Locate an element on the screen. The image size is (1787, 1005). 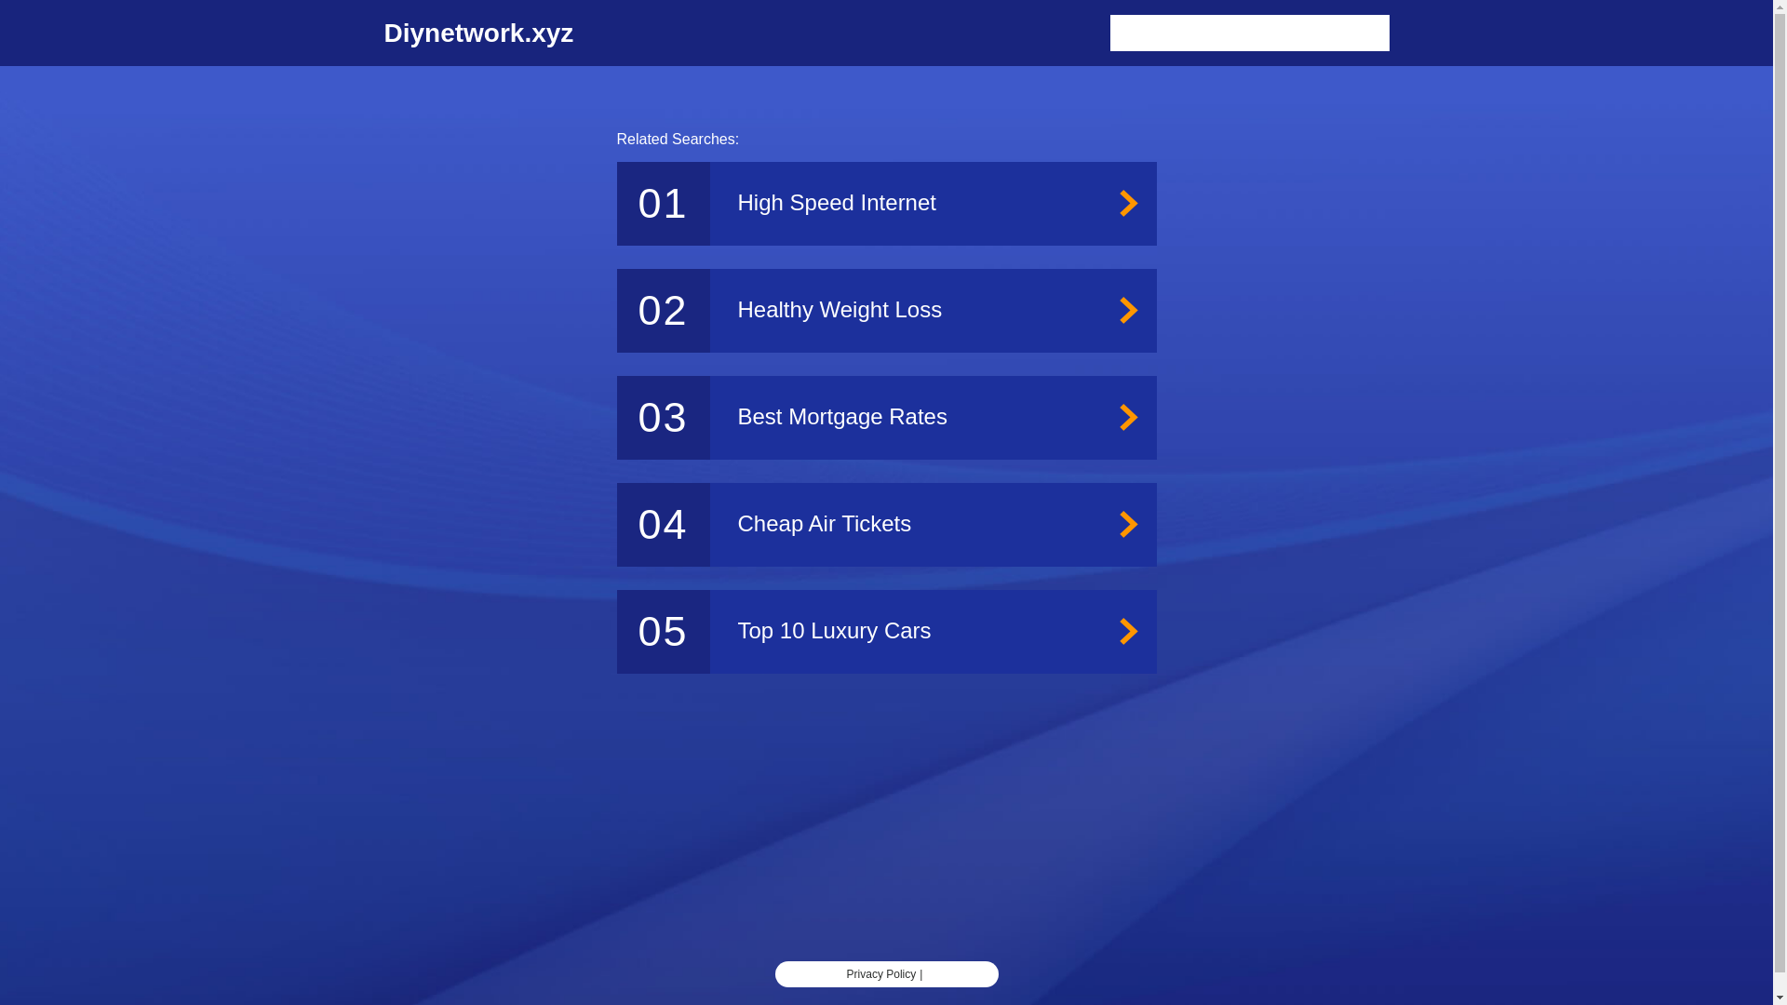
High Speed Internet is located at coordinates (886, 203).